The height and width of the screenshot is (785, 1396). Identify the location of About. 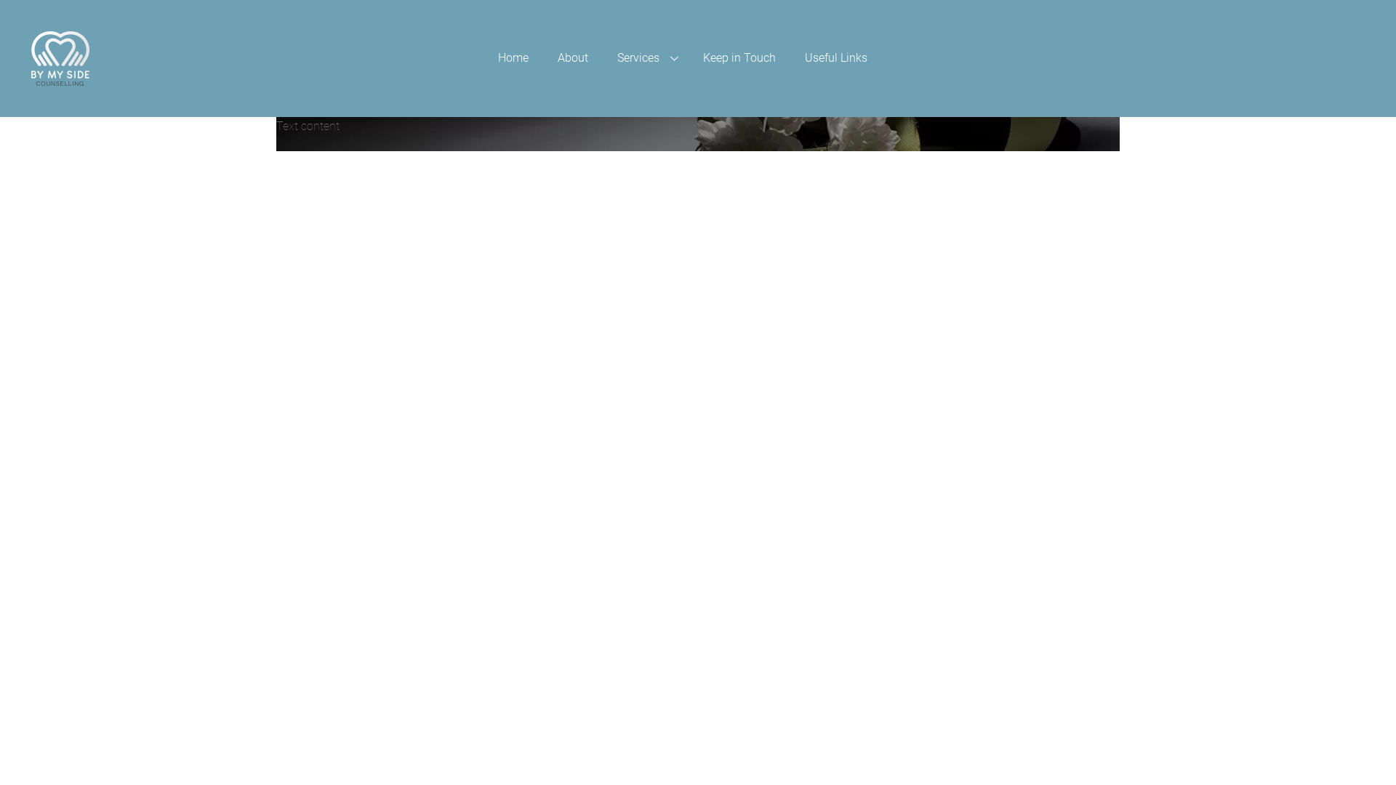
(573, 58).